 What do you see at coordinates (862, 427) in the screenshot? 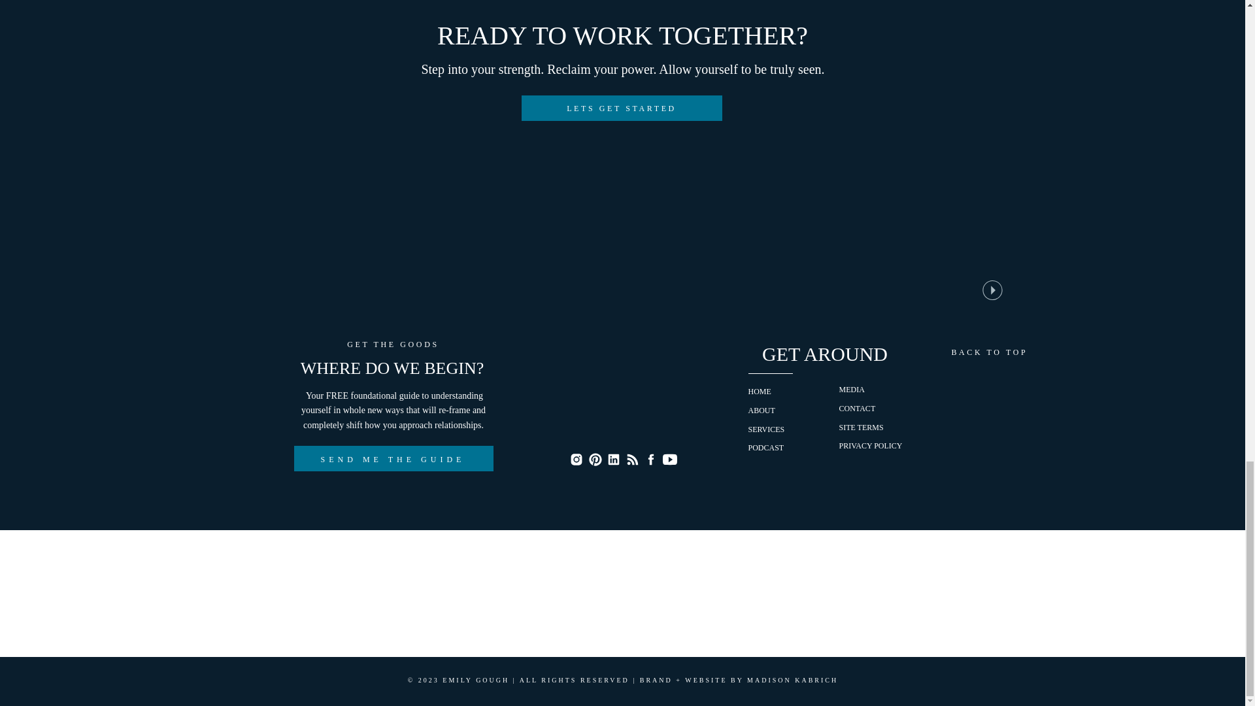
I see `SITE TERMS` at bounding box center [862, 427].